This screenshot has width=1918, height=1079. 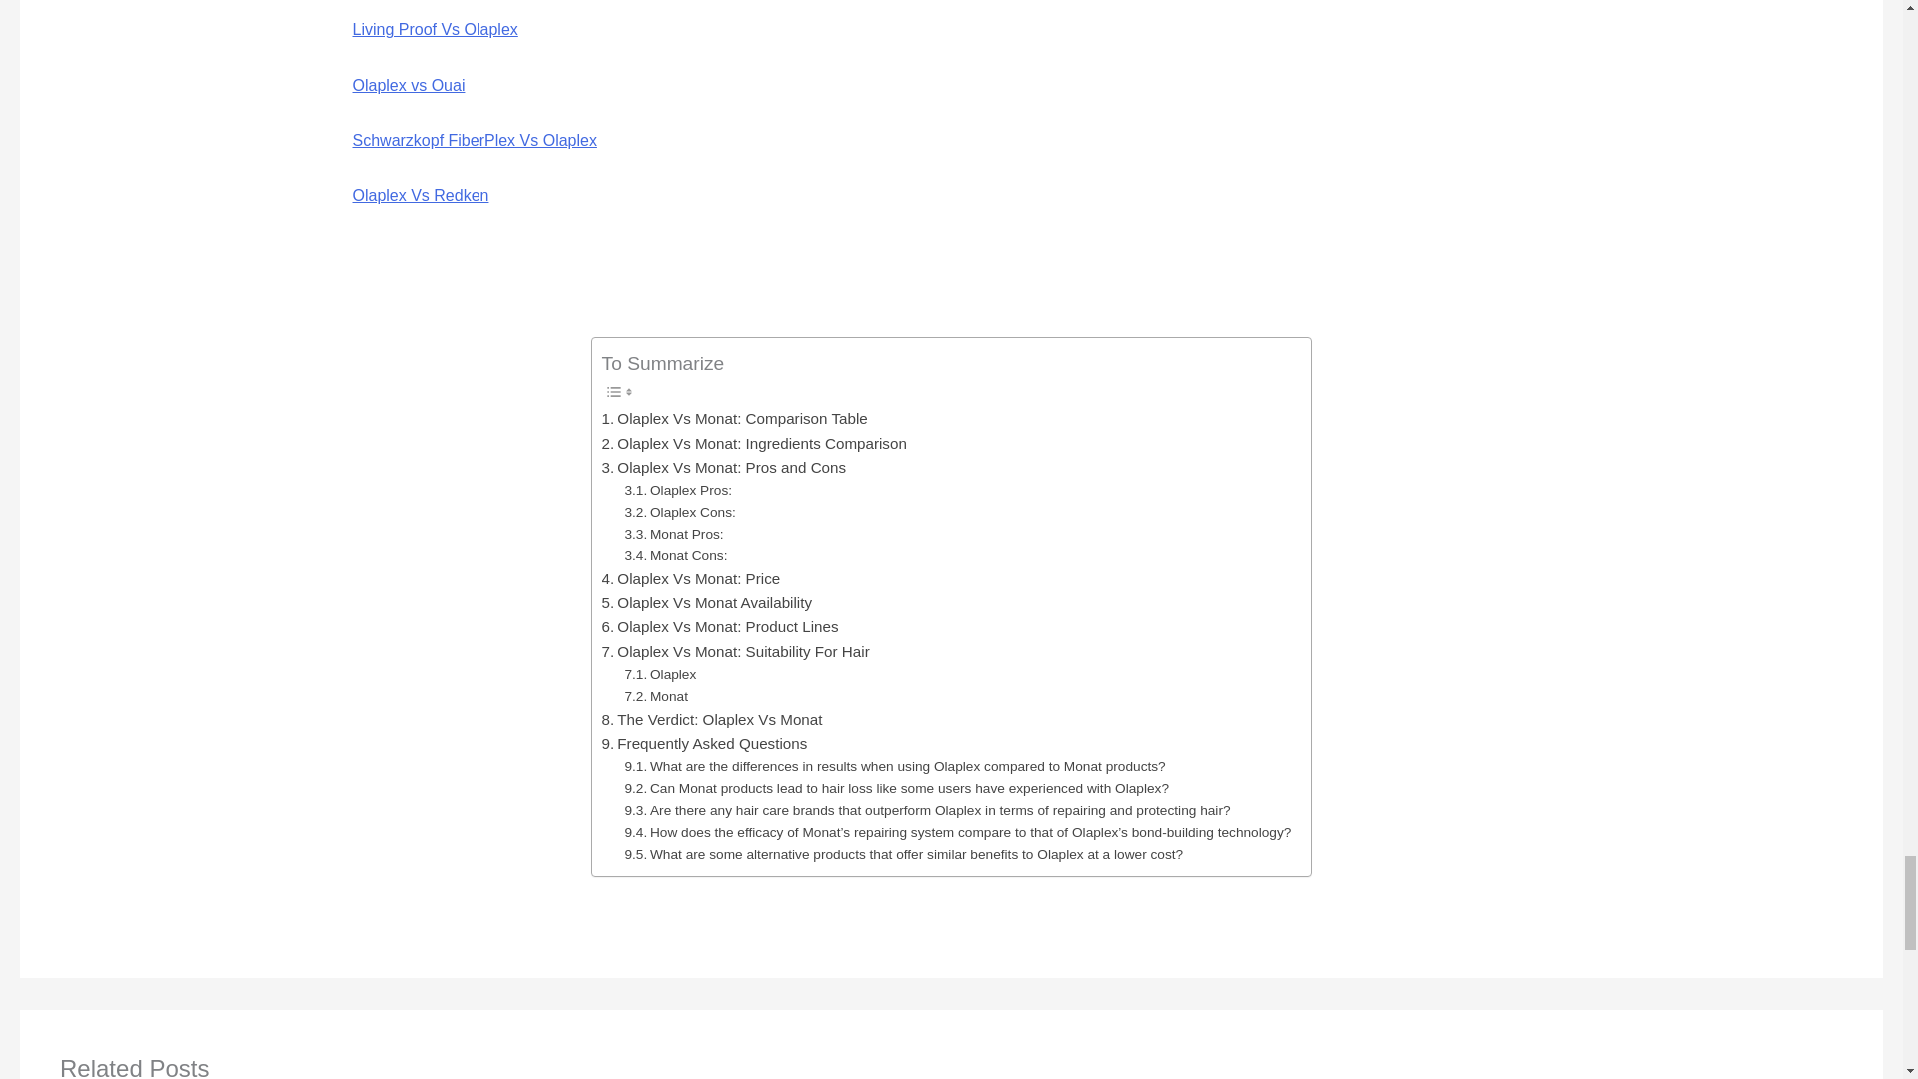 I want to click on Olaplex, so click(x=659, y=675).